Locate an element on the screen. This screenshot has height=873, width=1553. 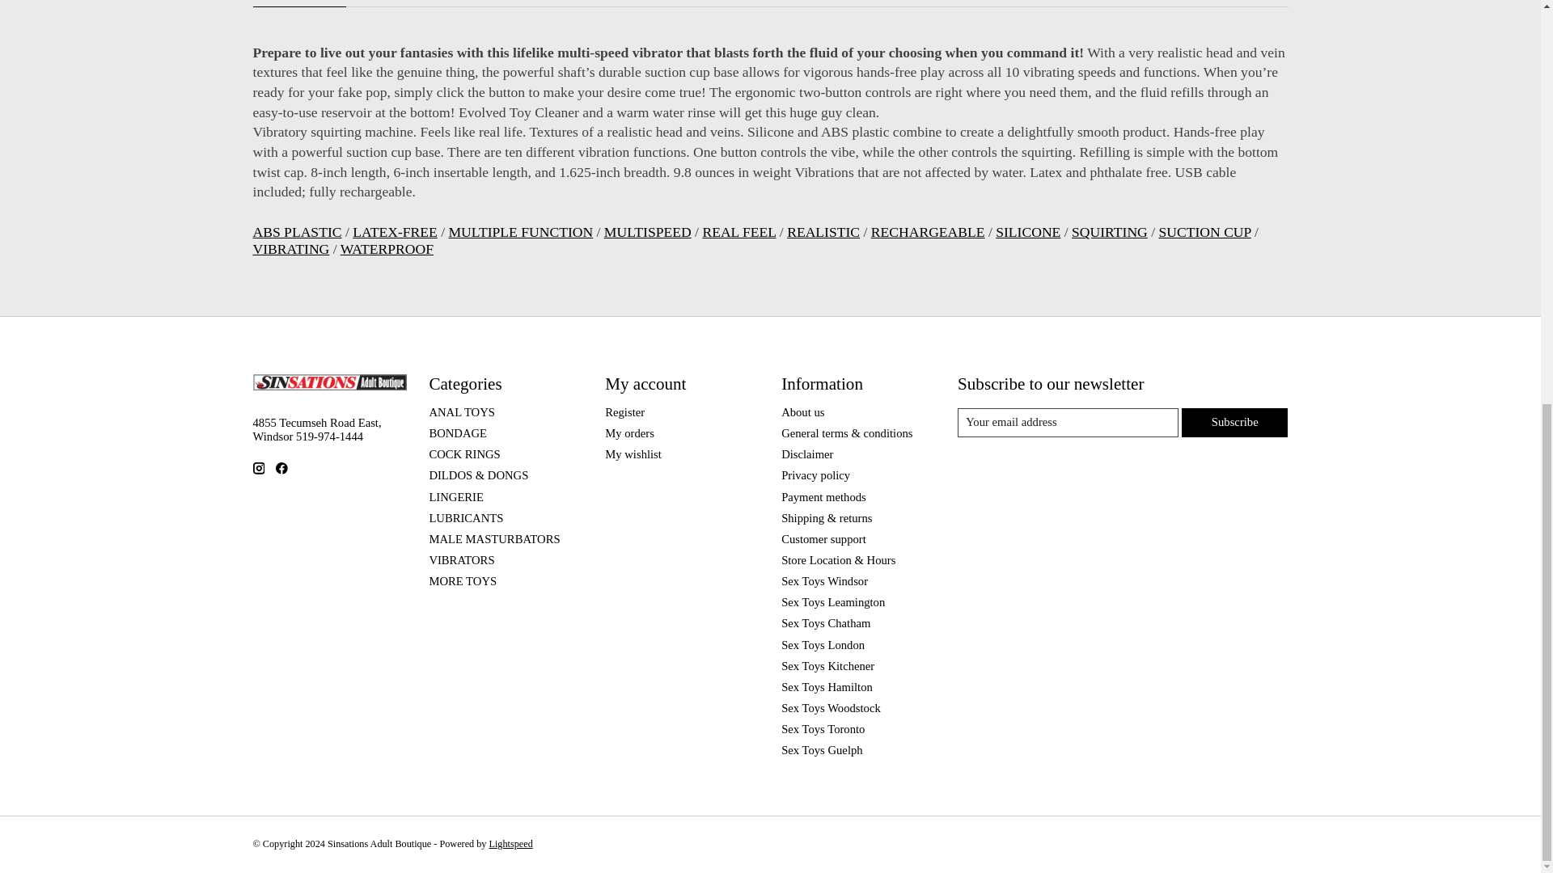
REALISTIC is located at coordinates (823, 231).